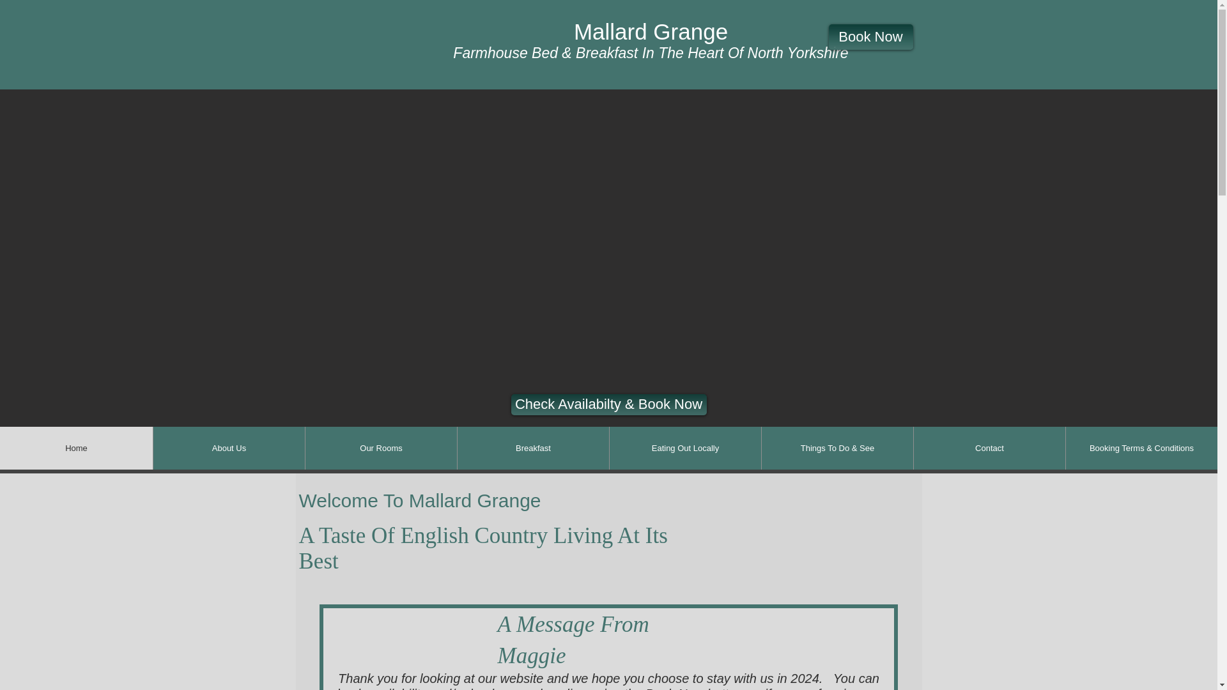 This screenshot has width=1227, height=690. Describe the element at coordinates (989, 448) in the screenshot. I see `Contact` at that location.